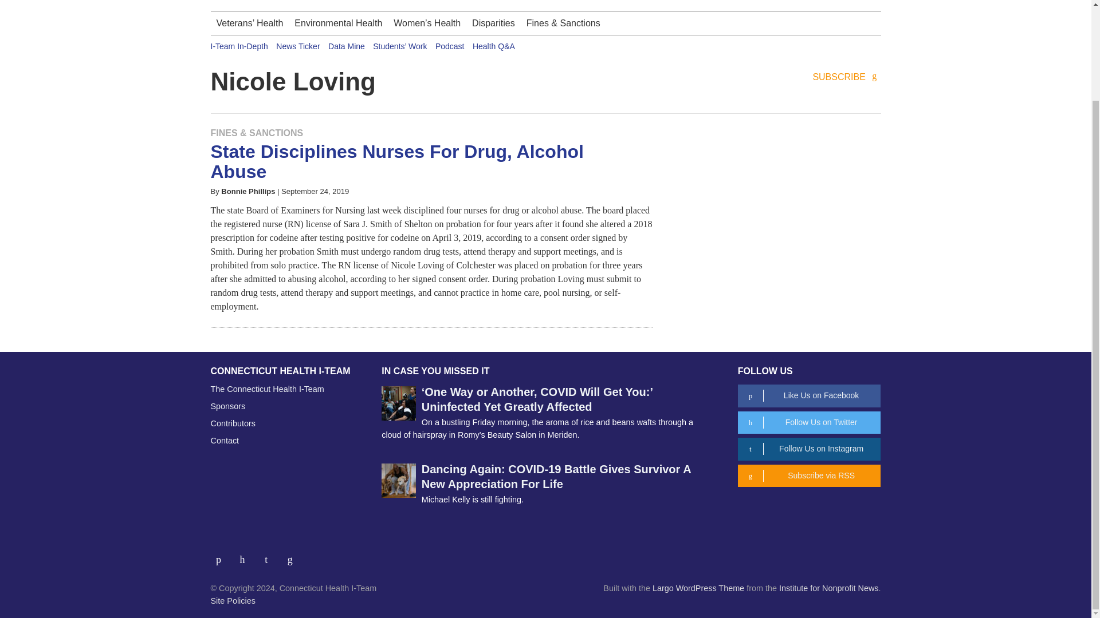 This screenshot has width=1100, height=618. Describe the element at coordinates (223, 555) in the screenshot. I see `Link to Facebook Profile` at that location.